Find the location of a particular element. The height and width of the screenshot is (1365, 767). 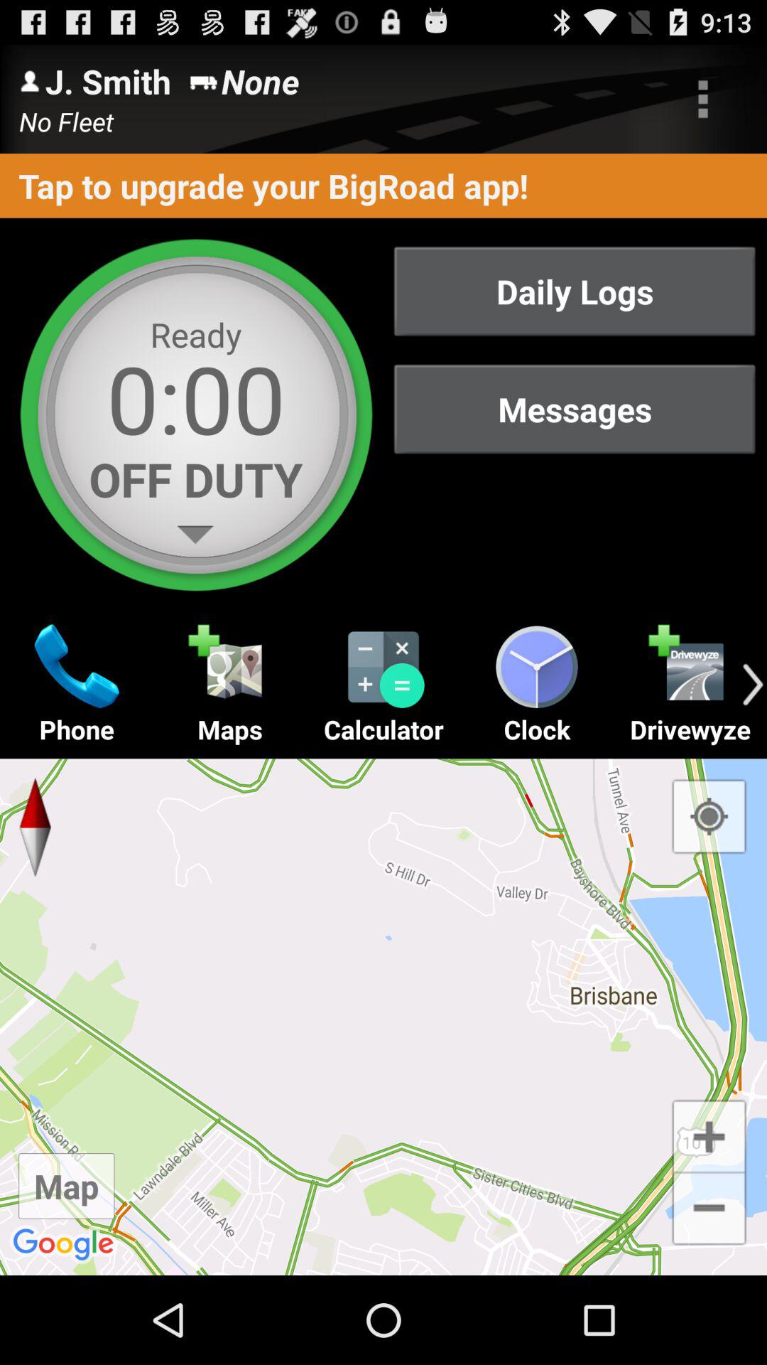

select the daily logs button is located at coordinates (575, 291).